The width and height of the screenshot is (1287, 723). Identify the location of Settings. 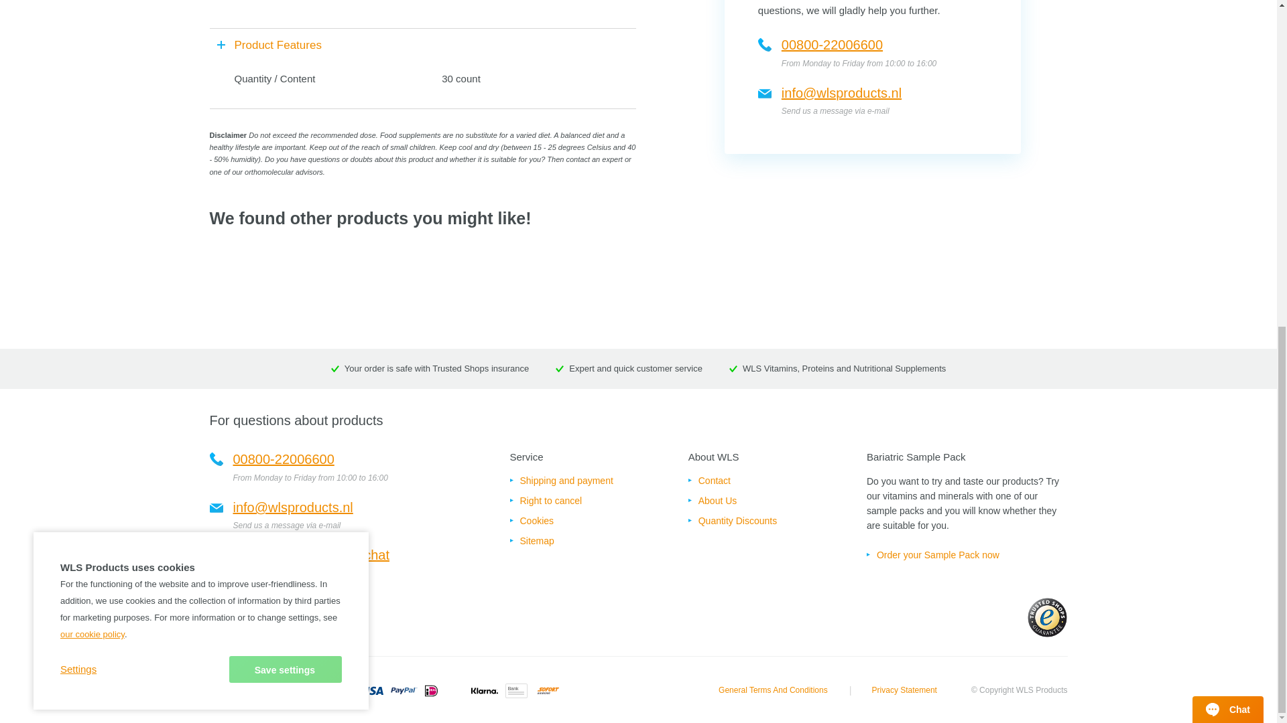
(78, 76).